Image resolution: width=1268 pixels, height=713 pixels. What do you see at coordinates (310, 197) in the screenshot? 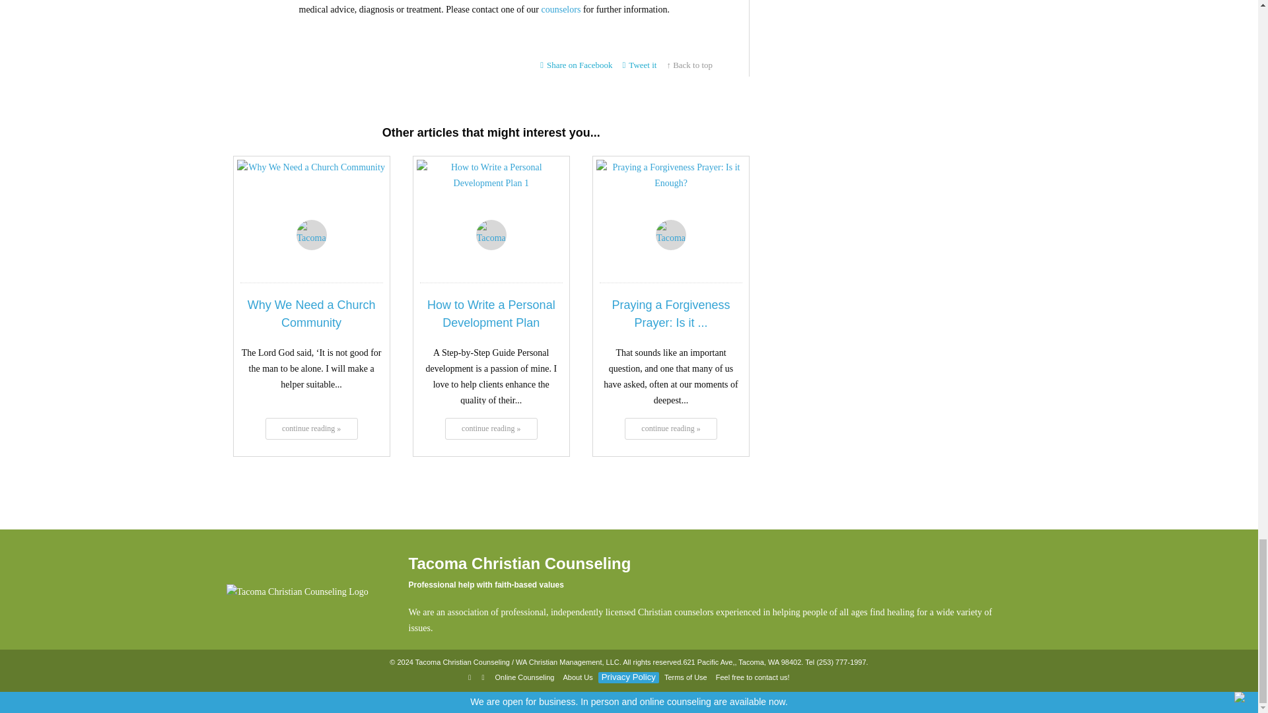
I see `Why We Need a Church Community` at bounding box center [310, 197].